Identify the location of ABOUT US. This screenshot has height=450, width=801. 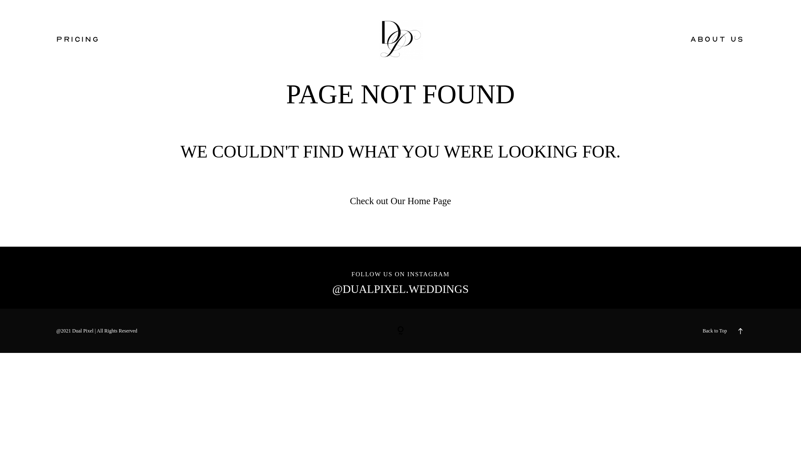
(718, 39).